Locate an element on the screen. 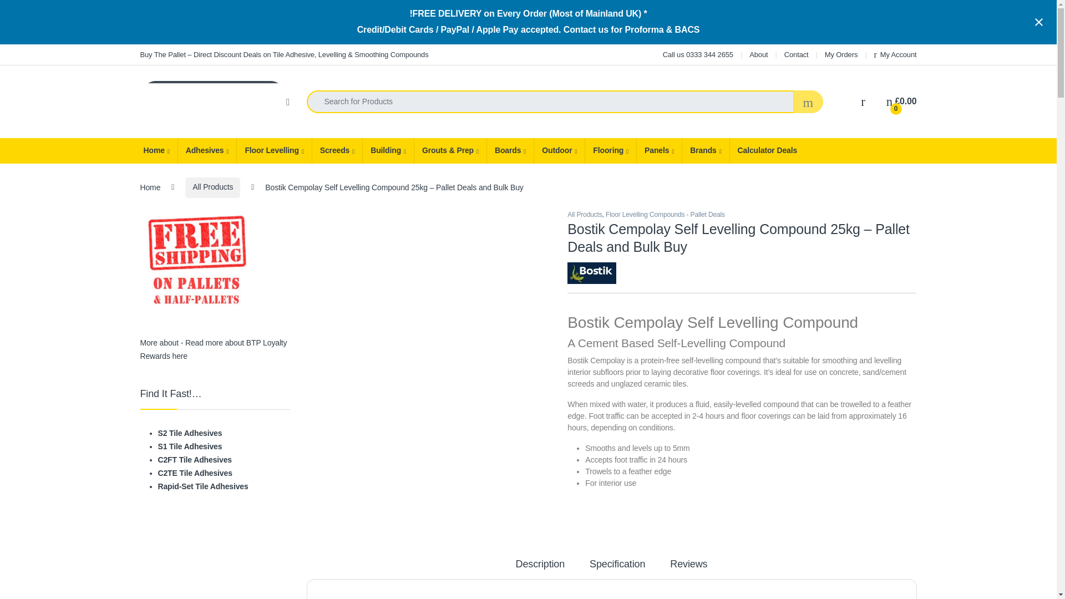  Call us 0333 344 2655 is located at coordinates (698, 54).